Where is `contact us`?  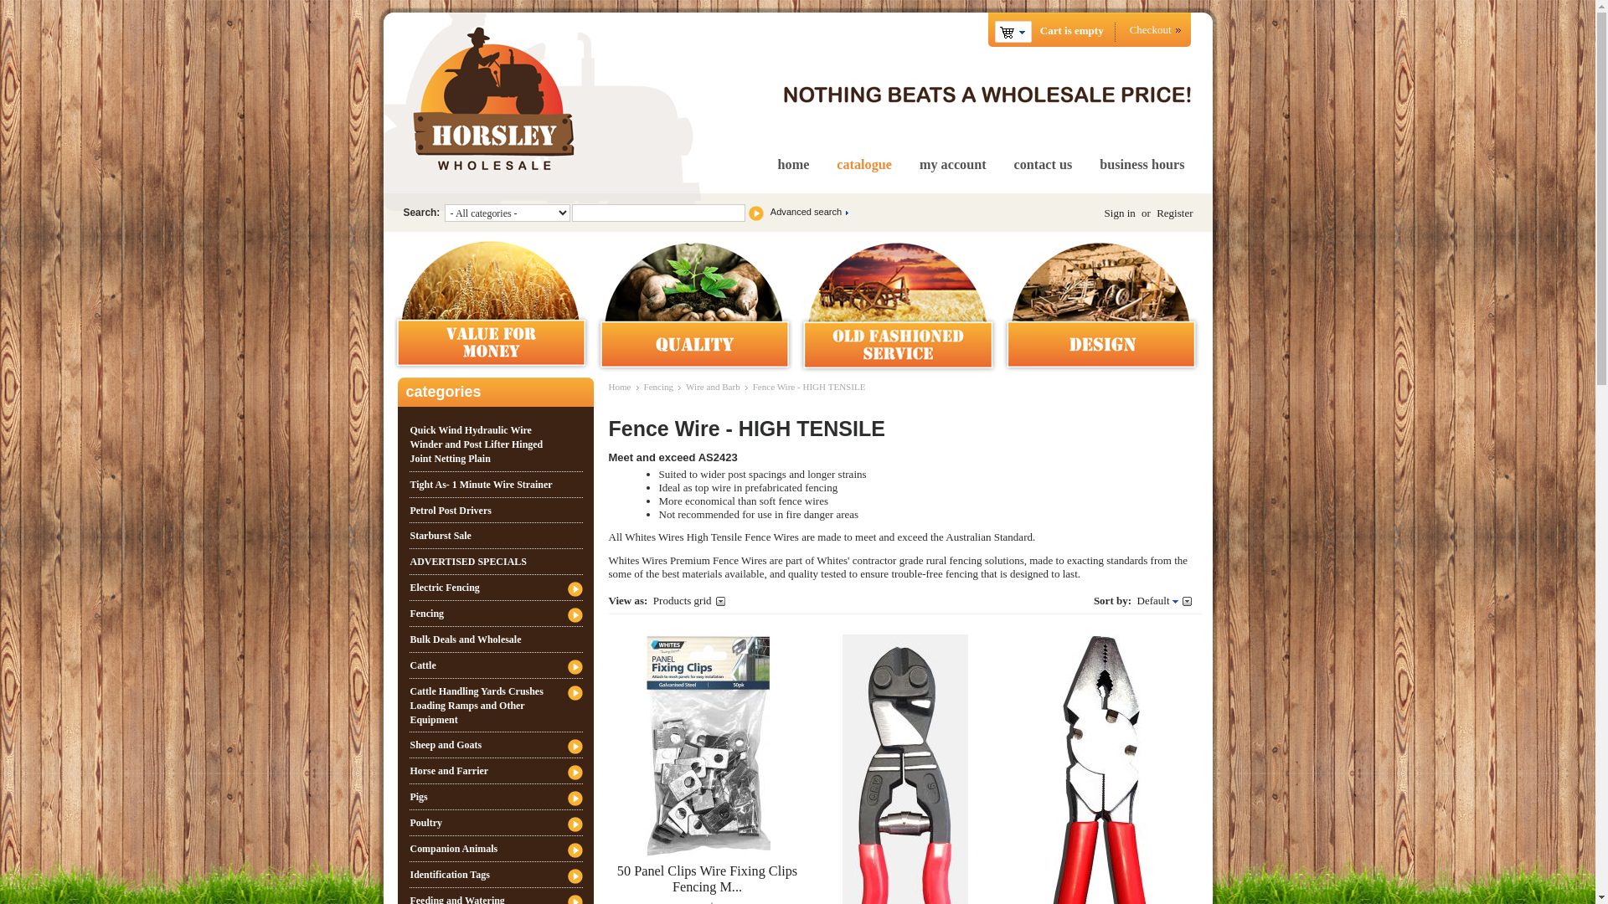 contact us is located at coordinates (1044, 165).